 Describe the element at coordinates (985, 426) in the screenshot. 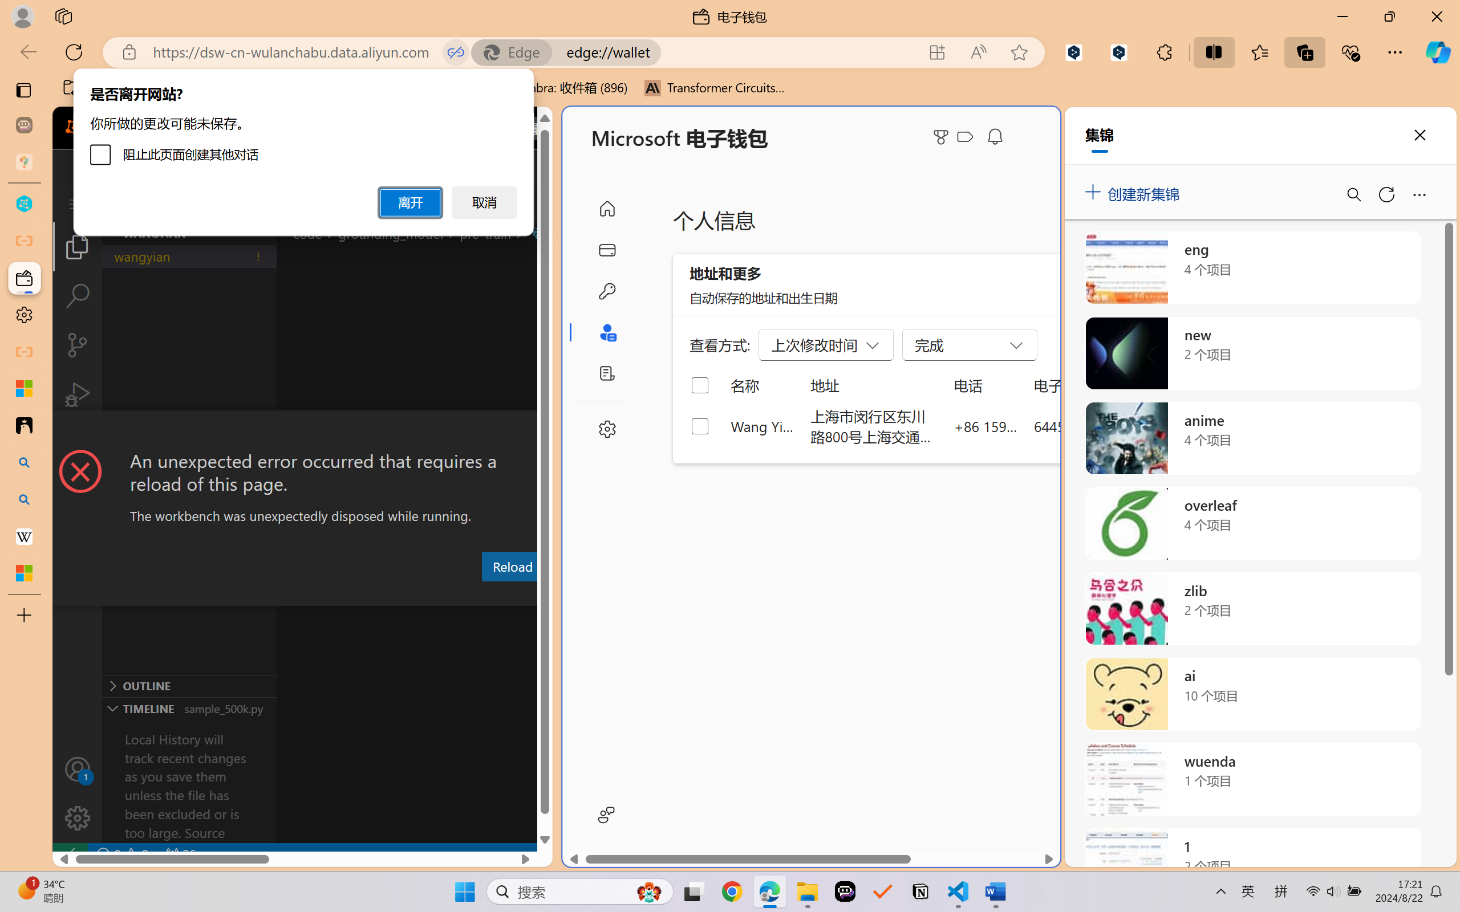

I see `+86 159 0032 4640` at that location.